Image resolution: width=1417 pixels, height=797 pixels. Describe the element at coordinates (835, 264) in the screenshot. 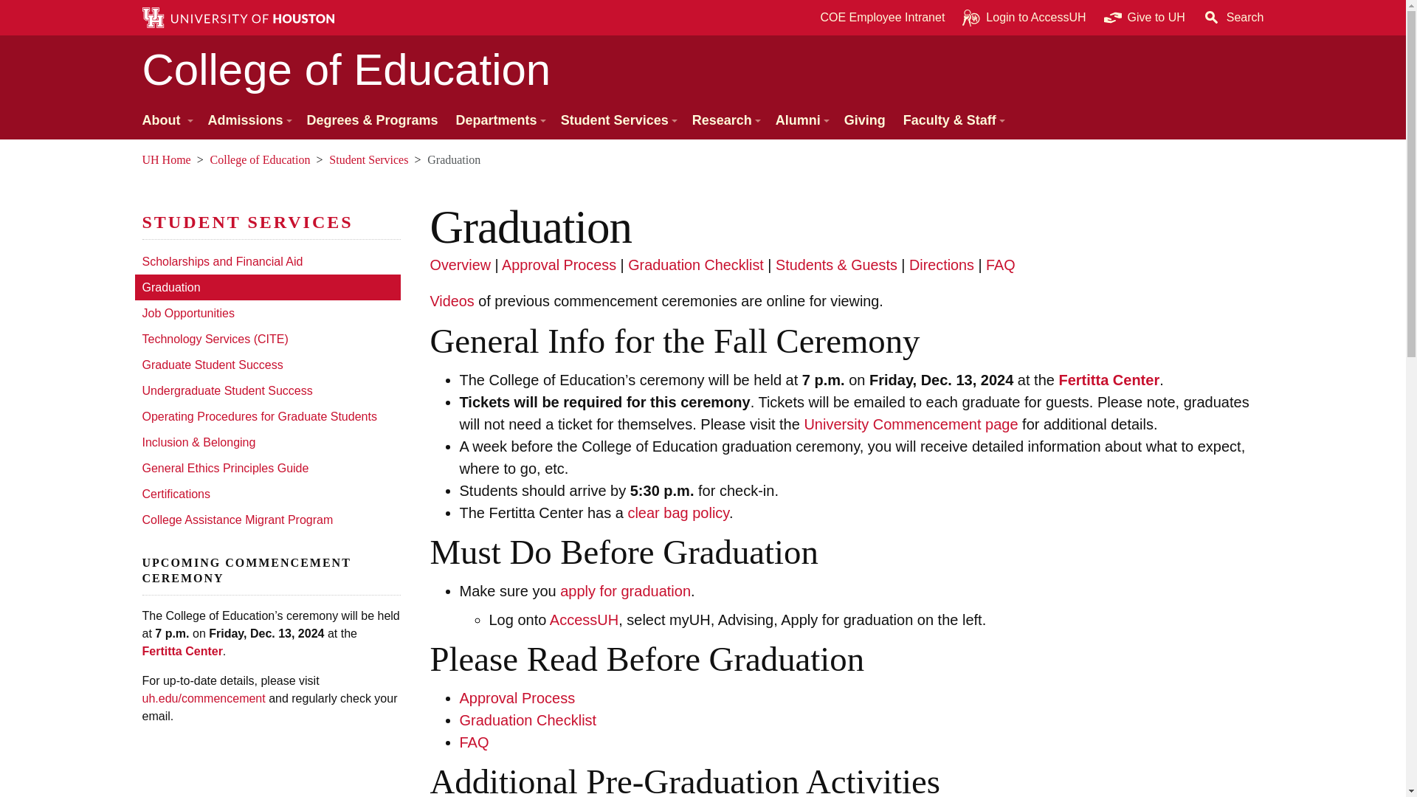

I see `Students and Guests` at that location.